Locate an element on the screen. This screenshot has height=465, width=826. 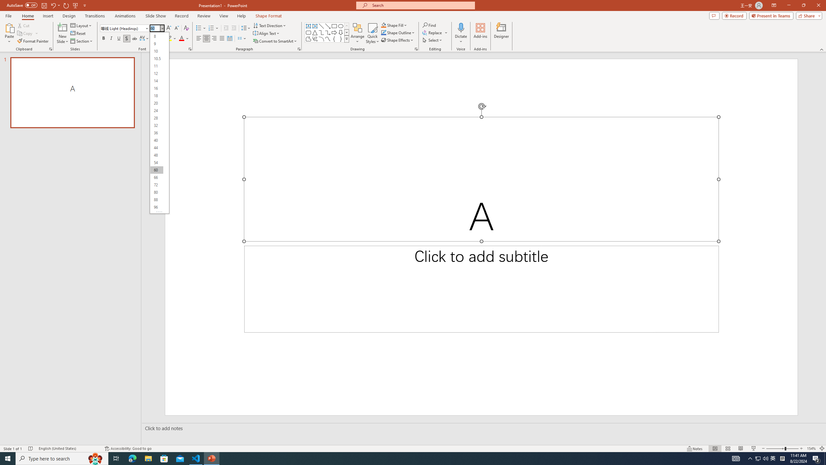
Accessibility Checker Accessibility: Good to go is located at coordinates (128, 449).